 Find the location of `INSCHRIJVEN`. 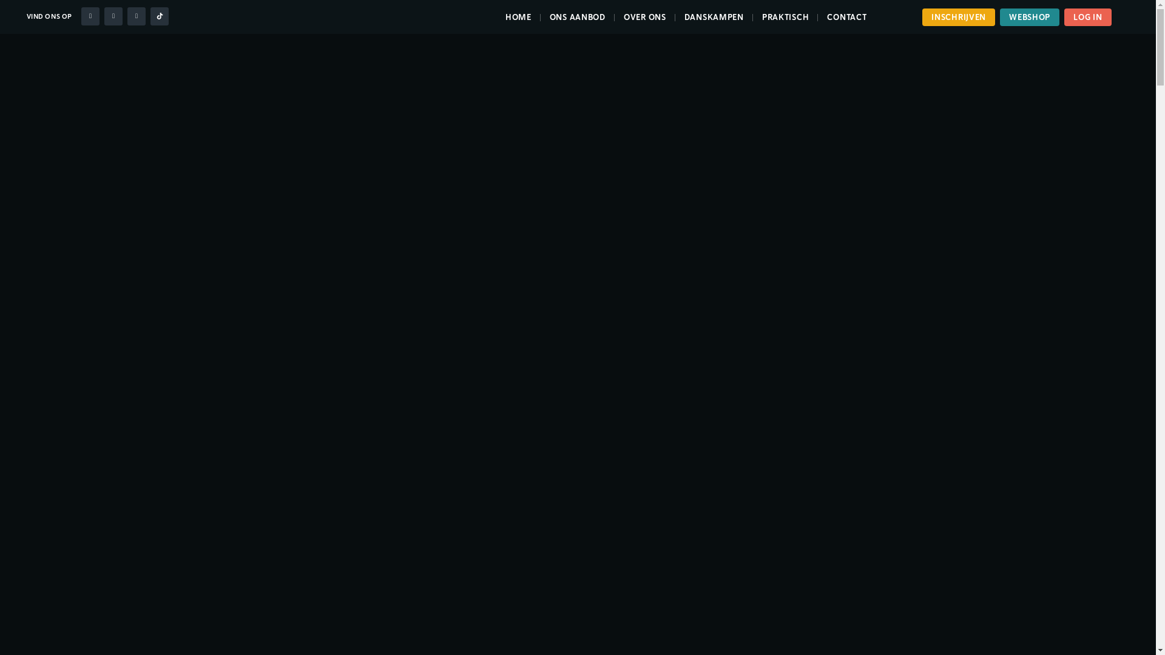

INSCHRIJVEN is located at coordinates (959, 17).